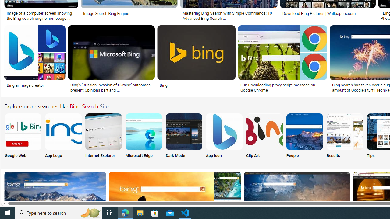  Describe the element at coordinates (304, 131) in the screenshot. I see `Bing People Search` at that location.